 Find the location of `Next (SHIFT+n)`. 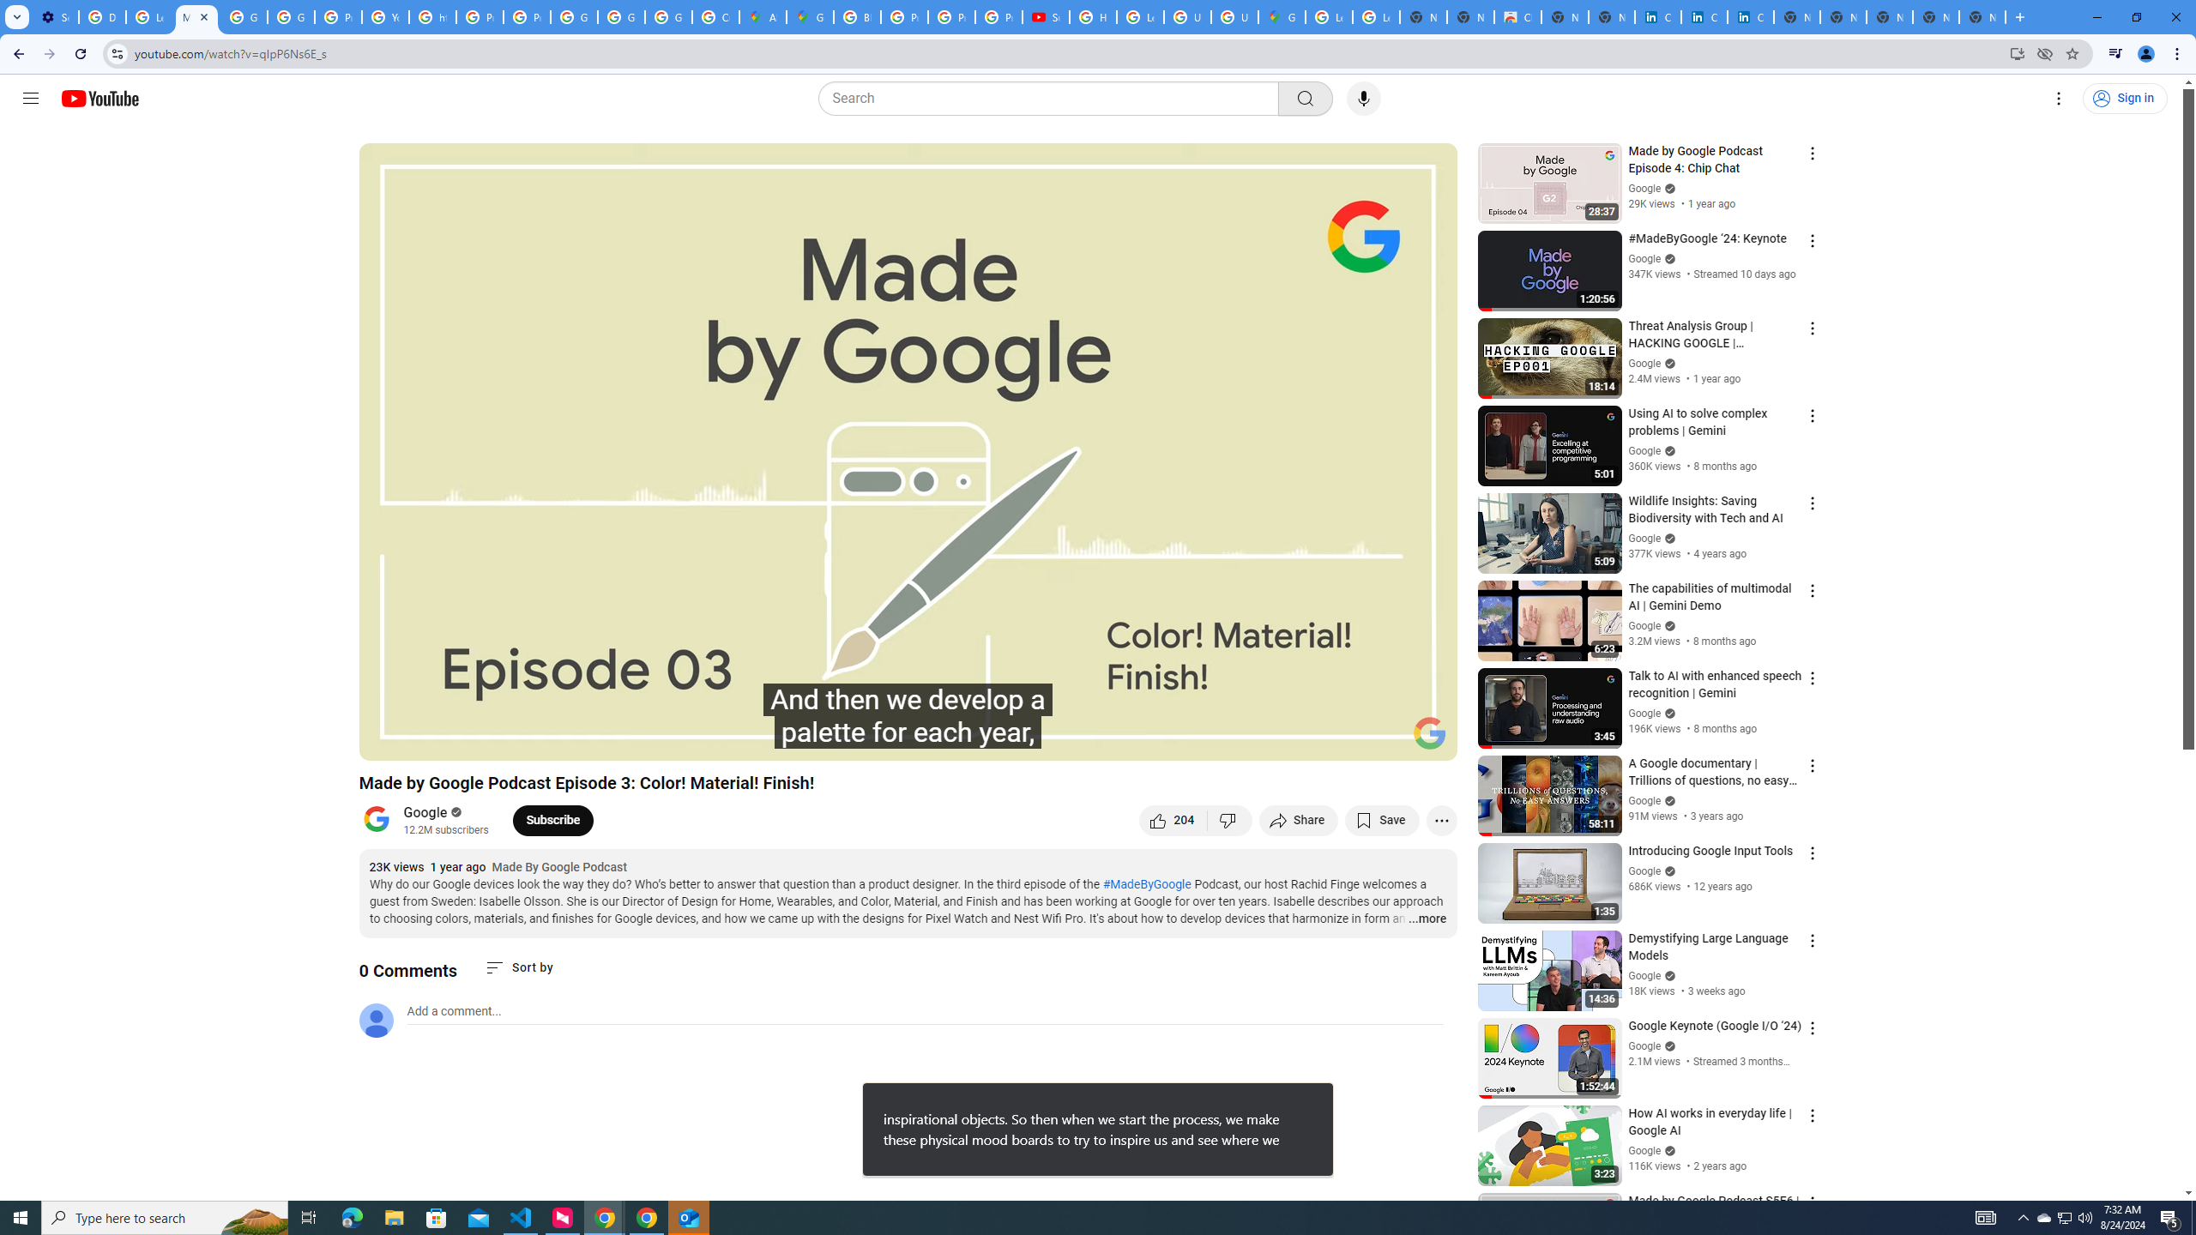

Next (SHIFT+n) is located at coordinates (429, 740).